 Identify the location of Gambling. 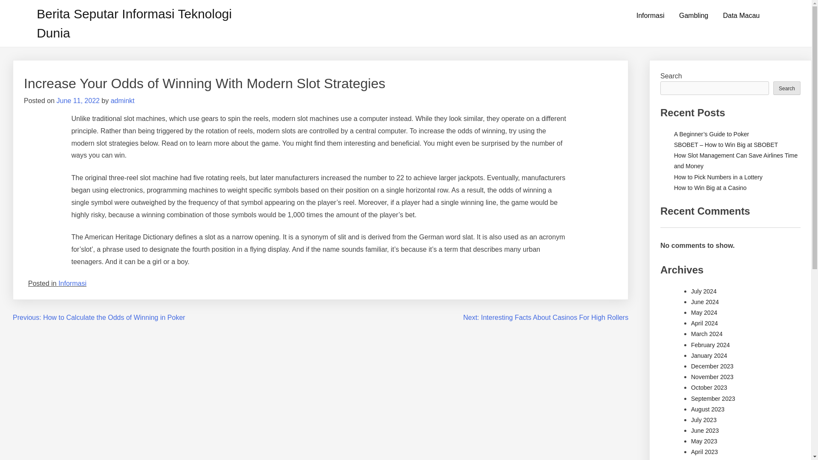
(693, 16).